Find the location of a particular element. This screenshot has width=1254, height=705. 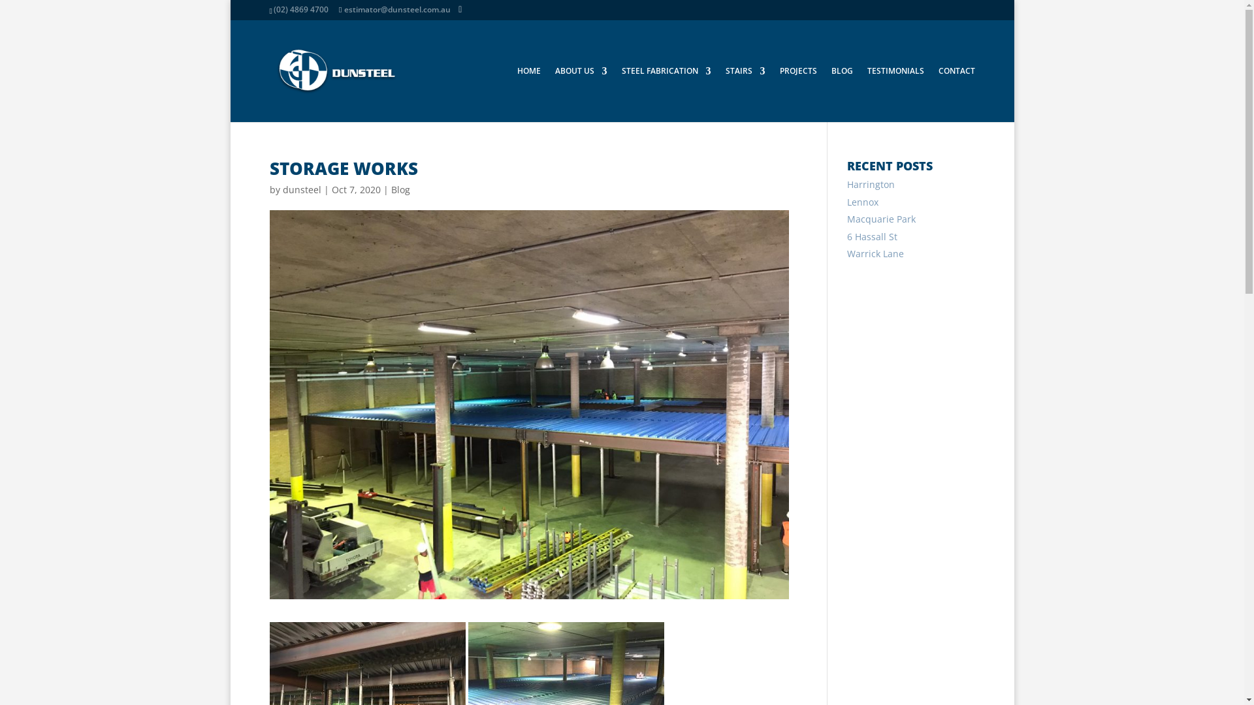

estimator@dunsteel.com.au is located at coordinates (394, 9).